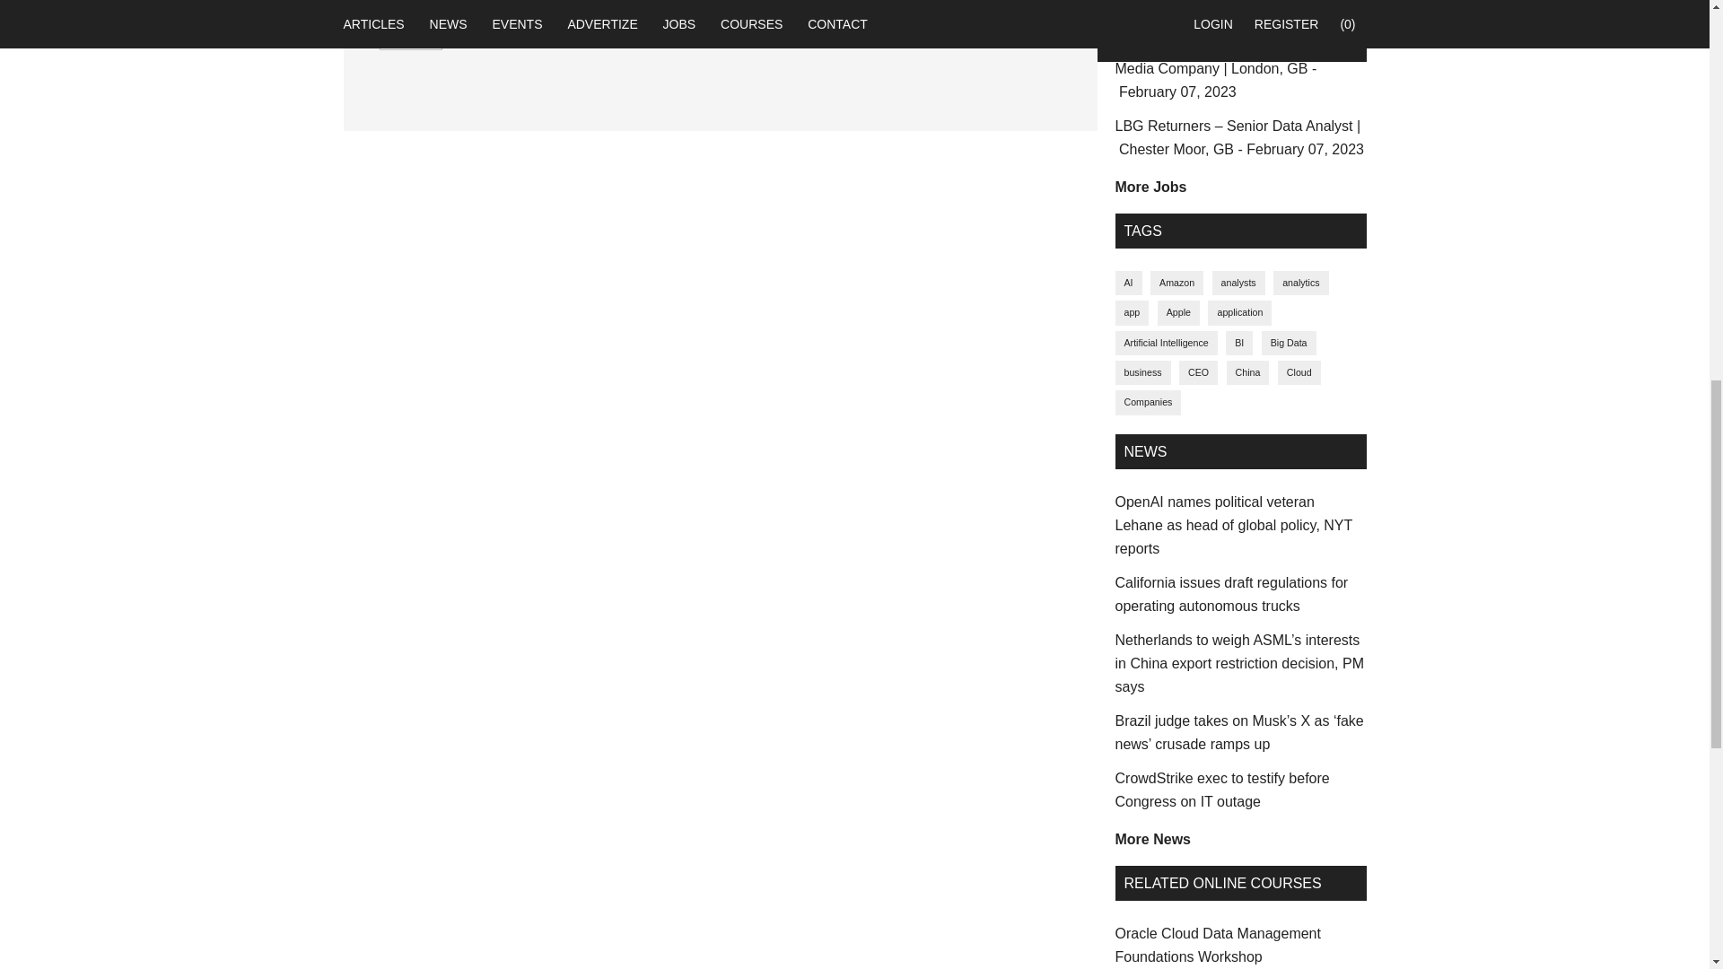  I want to click on CrowdStrike exec to testify before Congress on IT outage, so click(1221, 790).